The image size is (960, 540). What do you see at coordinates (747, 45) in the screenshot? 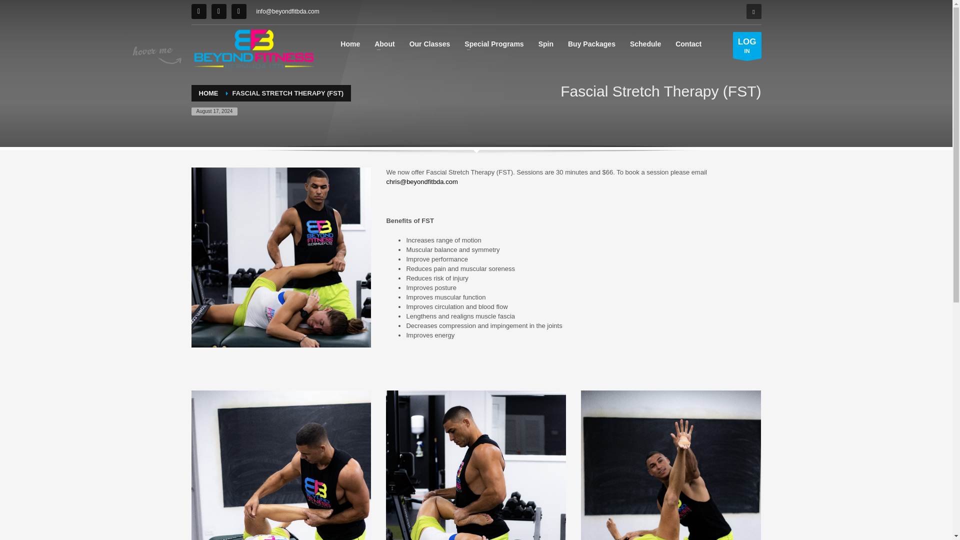
I see `HOME` at bounding box center [747, 45].